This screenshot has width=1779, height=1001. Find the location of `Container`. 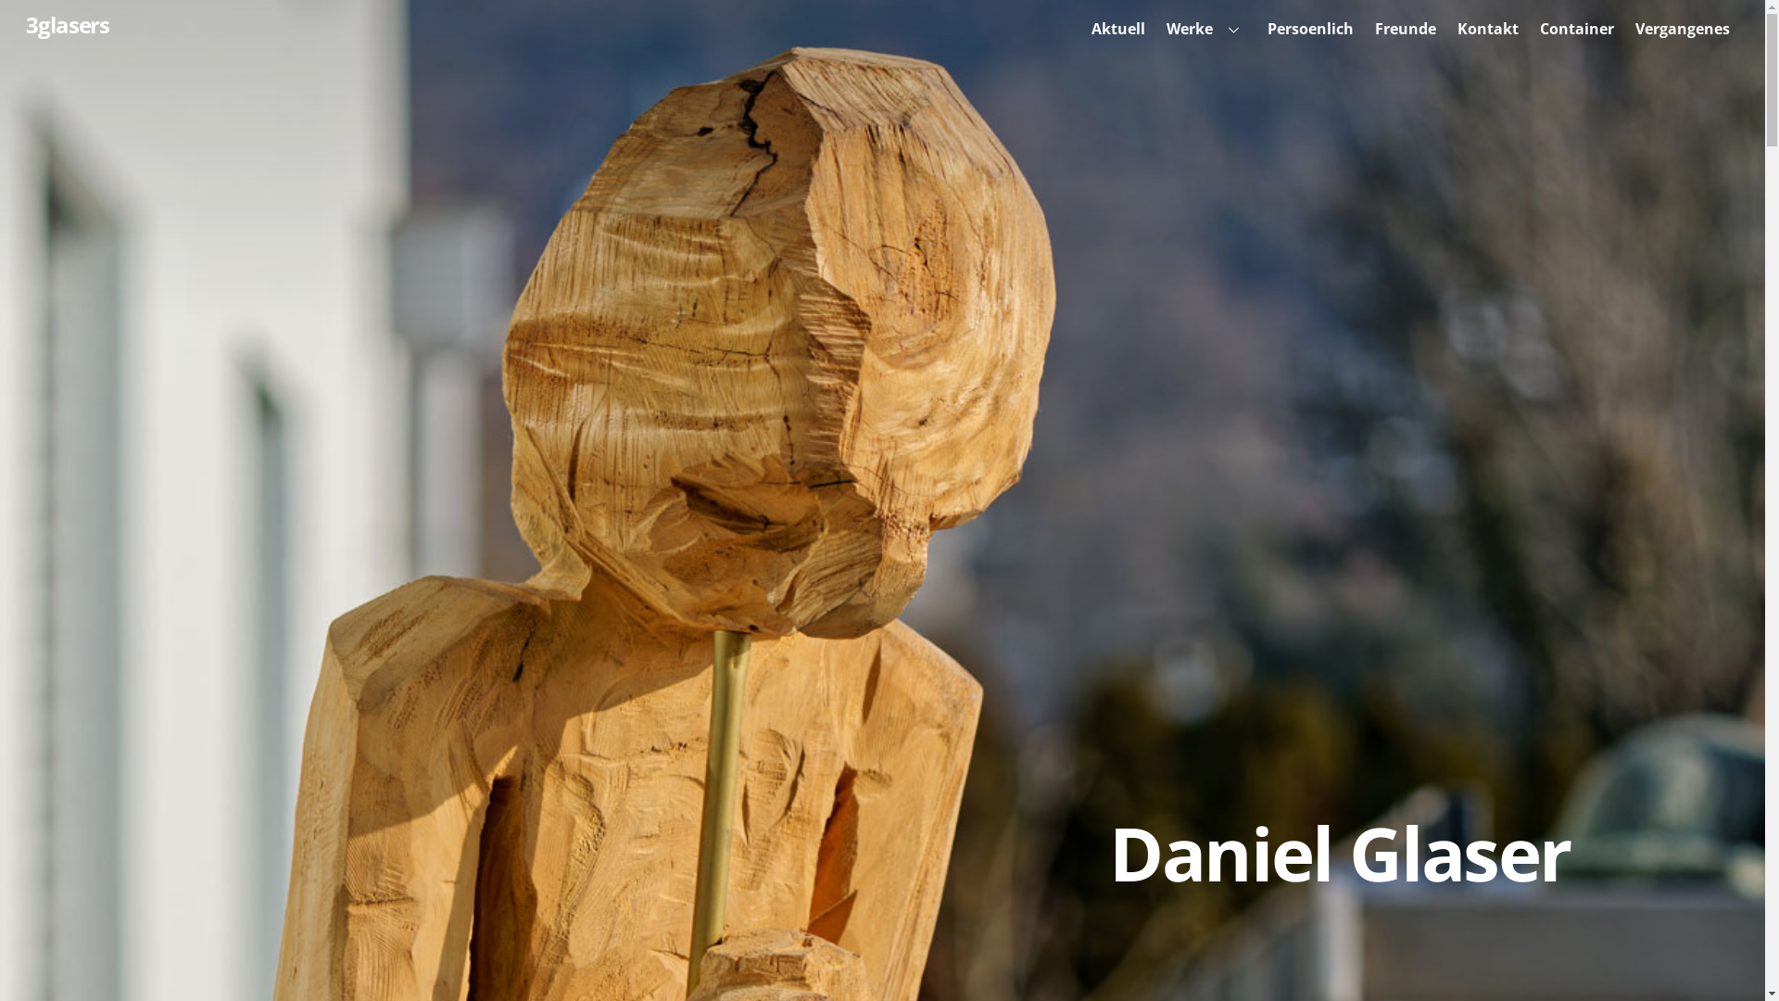

Container is located at coordinates (1577, 29).